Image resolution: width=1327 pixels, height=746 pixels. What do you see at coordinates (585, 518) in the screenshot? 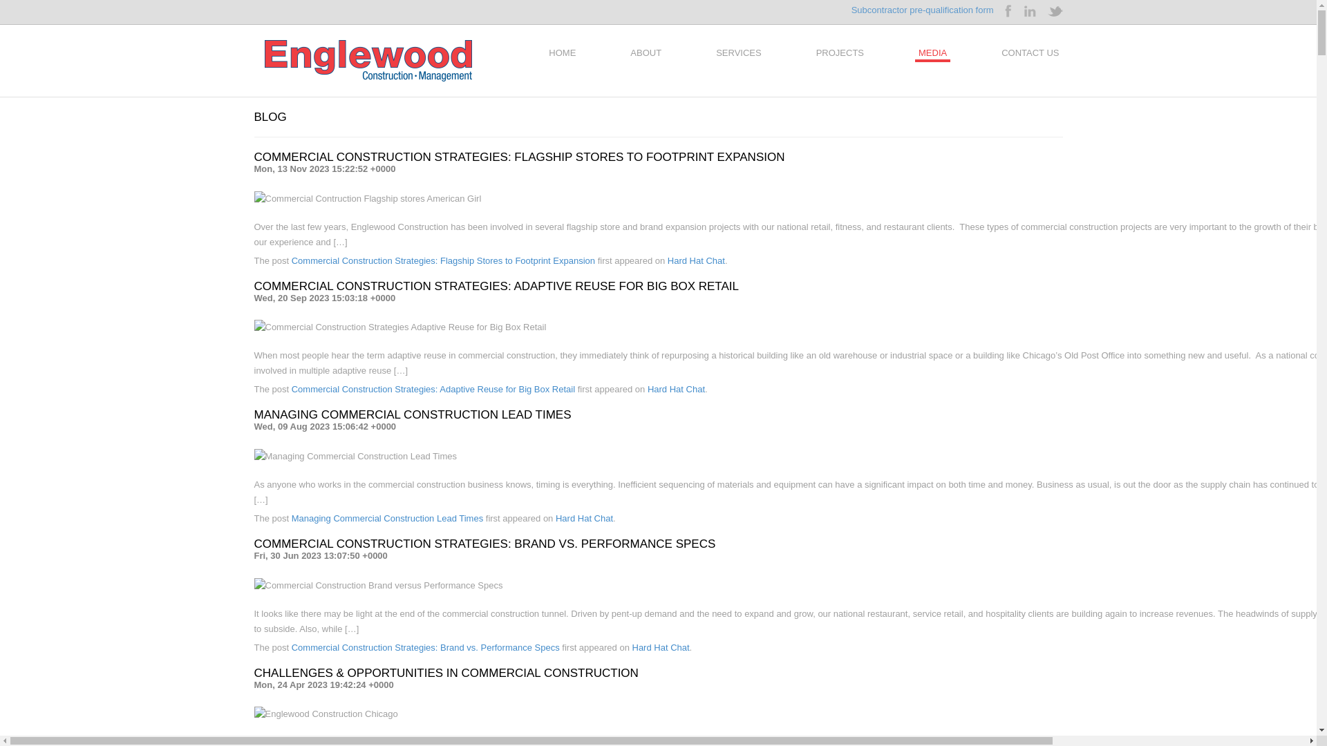
I see `Hard Hat Chat` at bounding box center [585, 518].